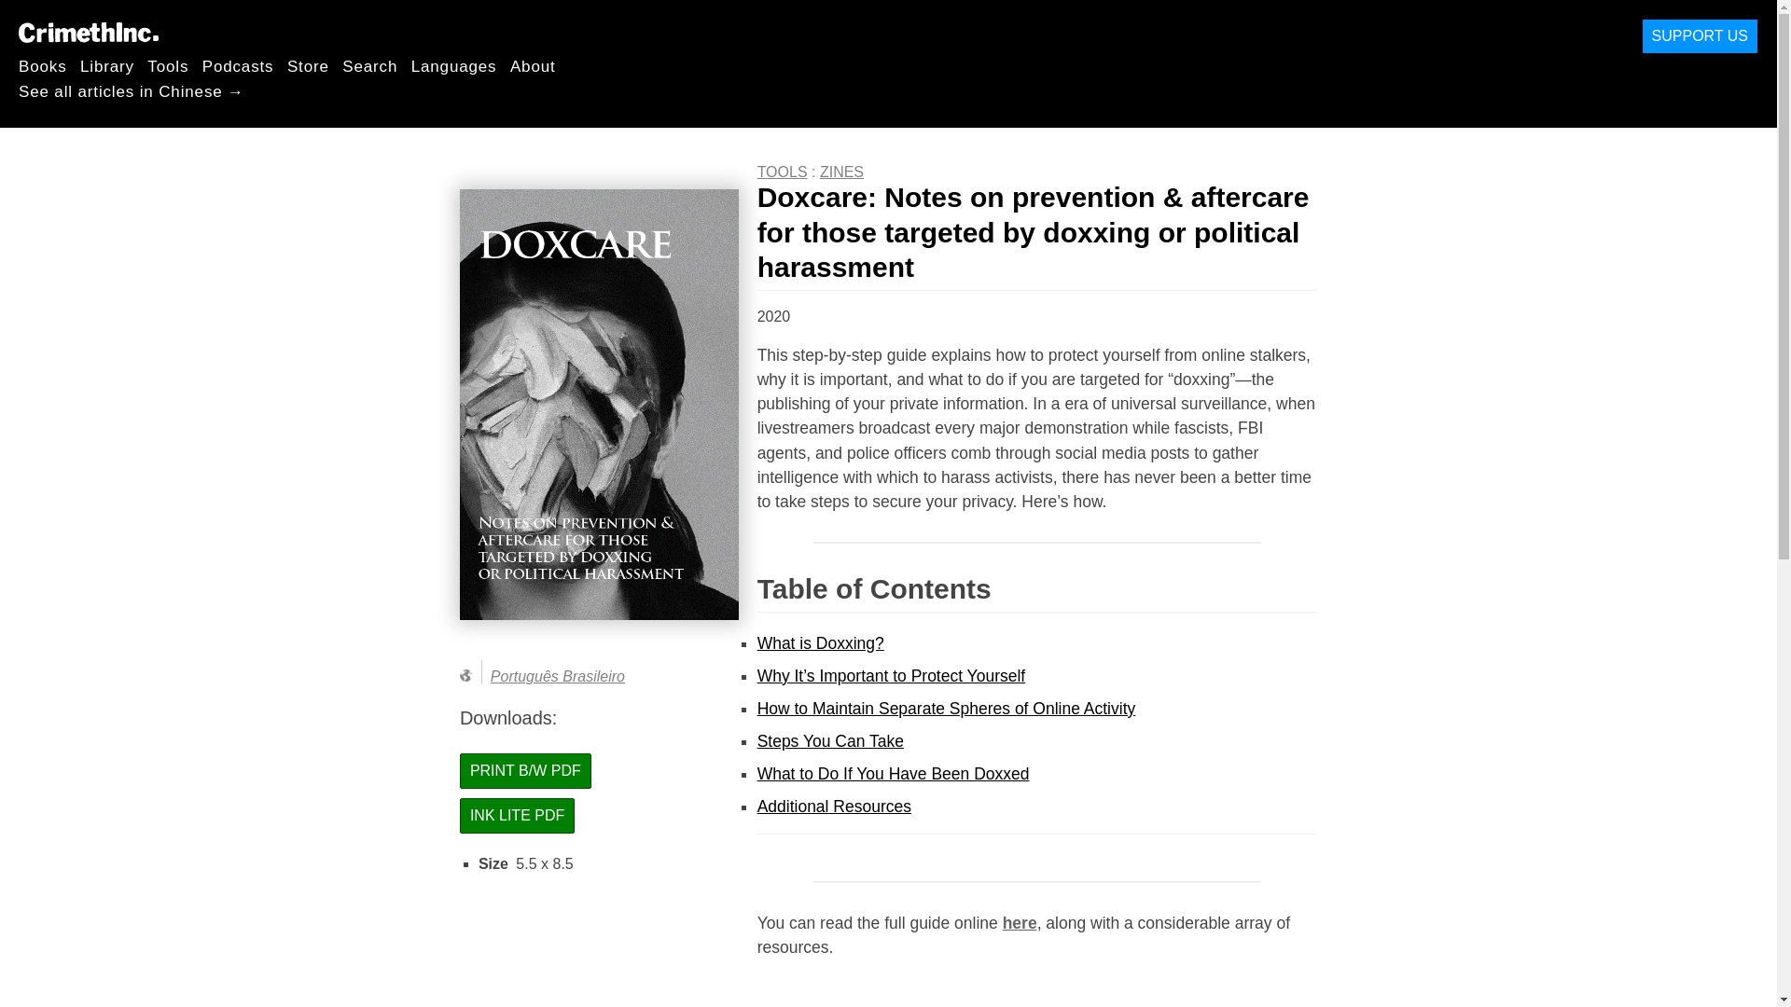 Image resolution: width=1791 pixels, height=1007 pixels. What do you see at coordinates (517, 816) in the screenshot?
I see `INK LITE PDF` at bounding box center [517, 816].